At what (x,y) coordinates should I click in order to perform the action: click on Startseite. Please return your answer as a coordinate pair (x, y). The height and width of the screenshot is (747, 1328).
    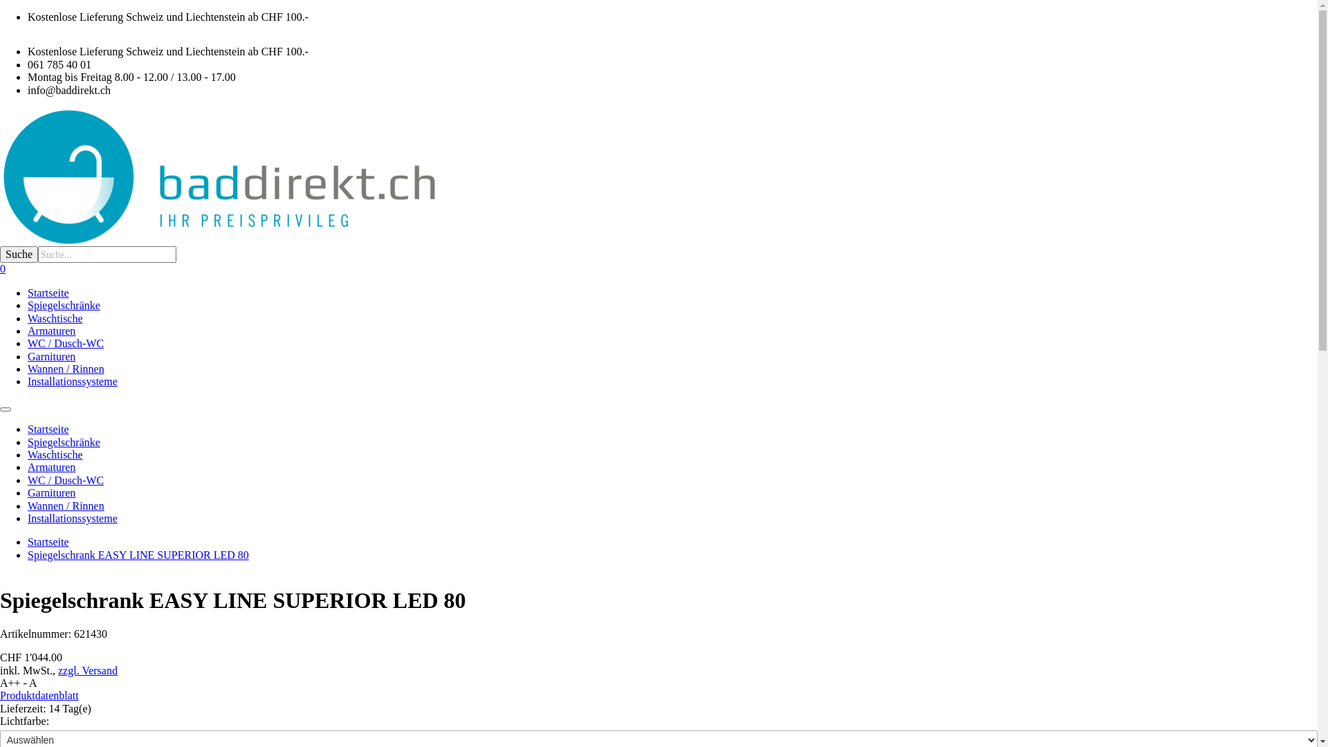
    Looking at the image, I should click on (48, 542).